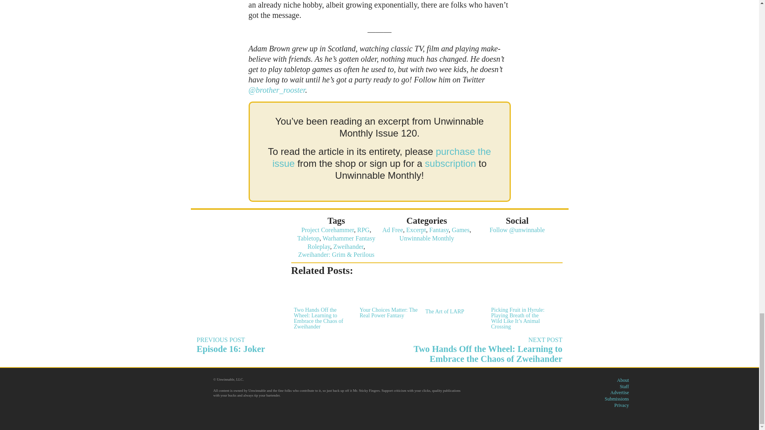 This screenshot has height=430, width=765. What do you see at coordinates (363, 230) in the screenshot?
I see `RPG` at bounding box center [363, 230].